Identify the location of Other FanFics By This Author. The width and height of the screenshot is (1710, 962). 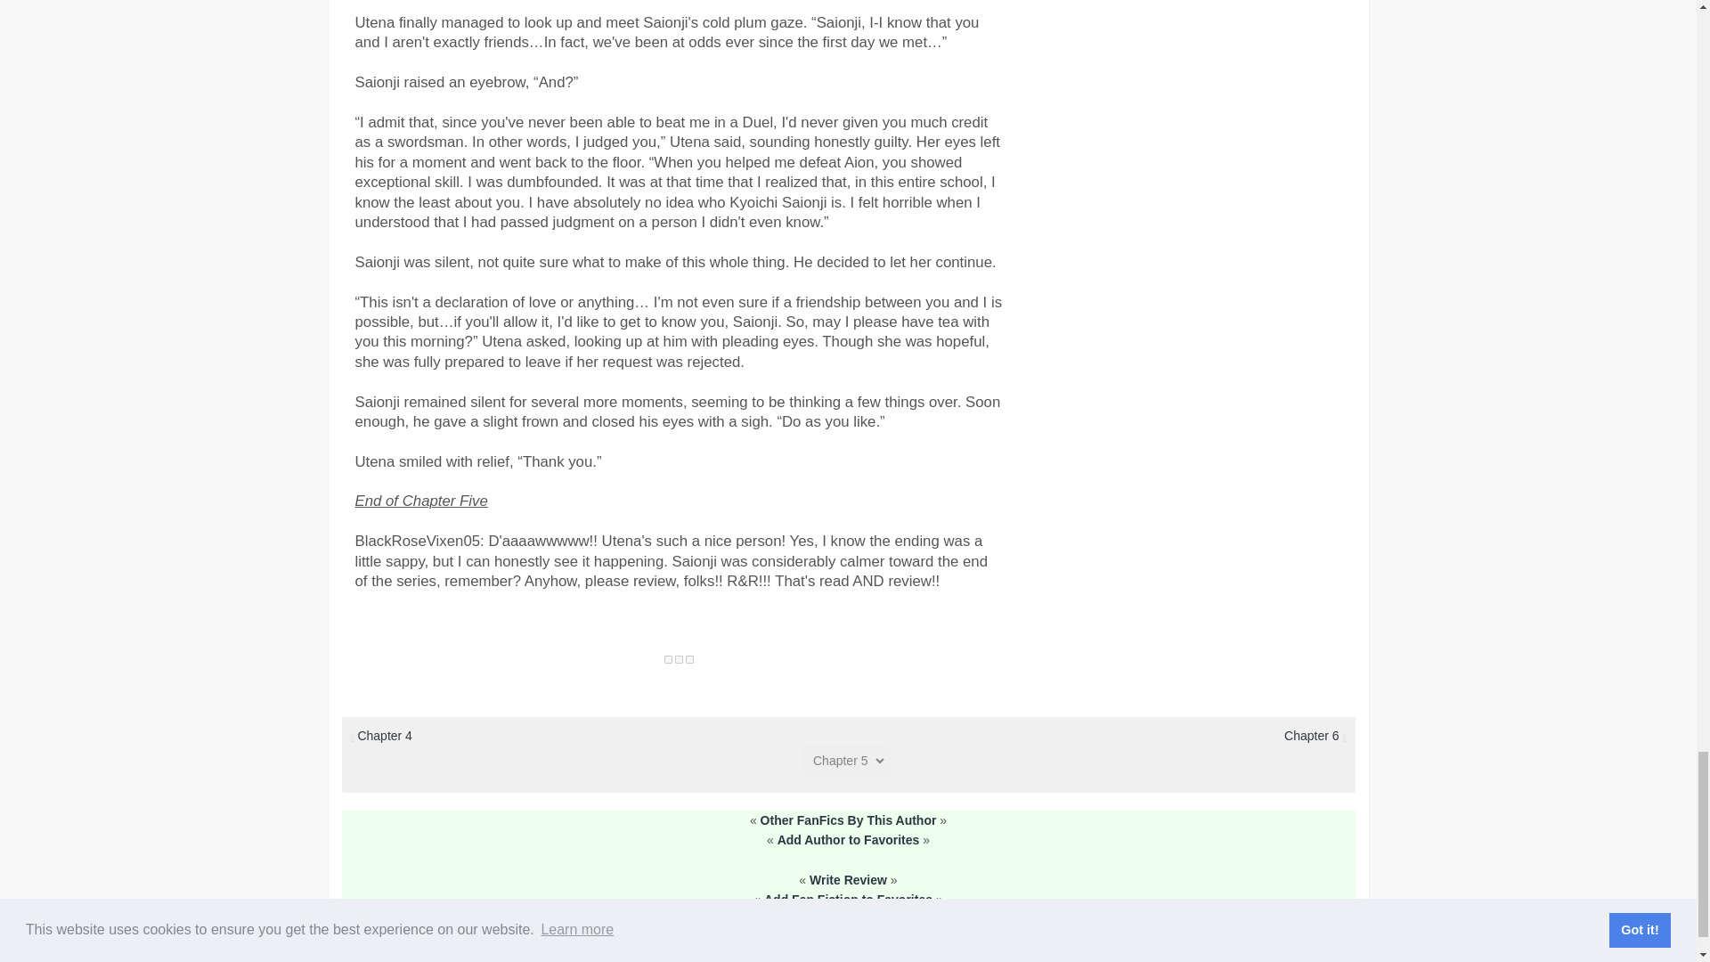
(849, 819).